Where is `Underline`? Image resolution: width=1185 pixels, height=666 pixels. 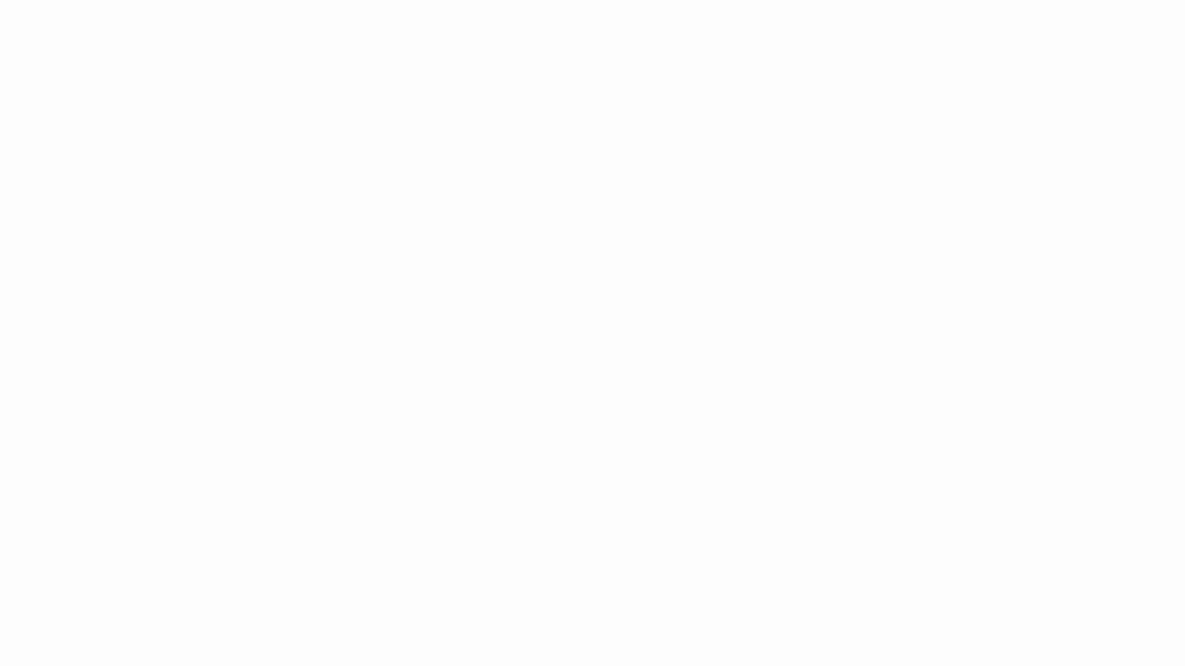 Underline is located at coordinates (215, 111).